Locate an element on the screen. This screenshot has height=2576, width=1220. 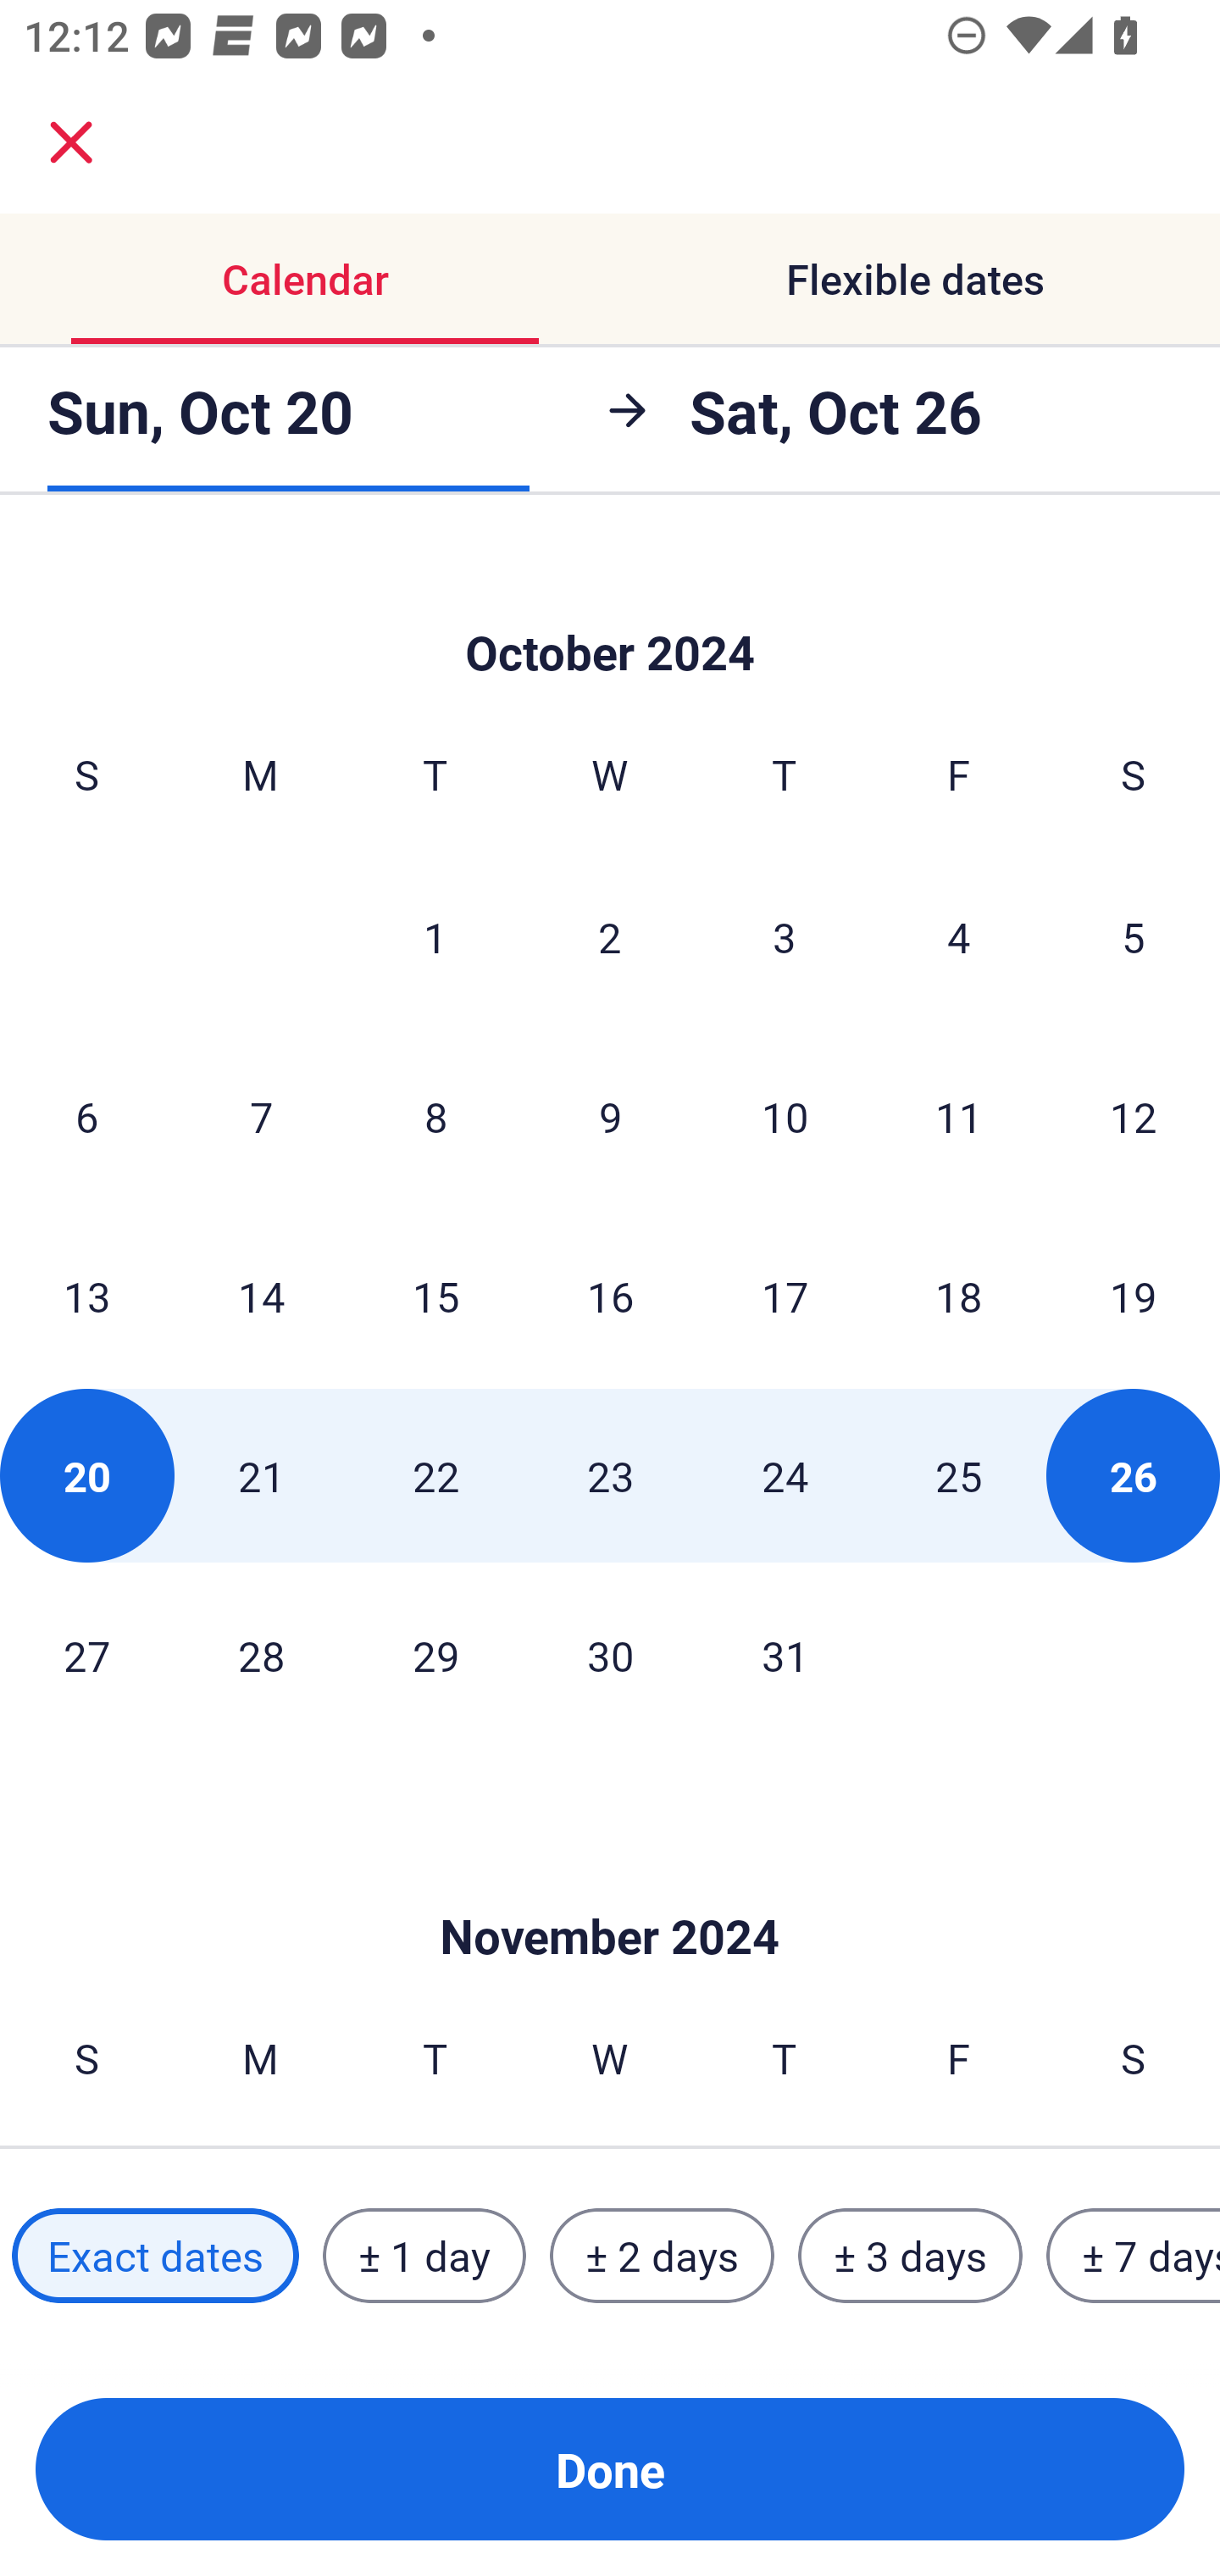
2 Wednesday, October 2, 2024 is located at coordinates (610, 935).